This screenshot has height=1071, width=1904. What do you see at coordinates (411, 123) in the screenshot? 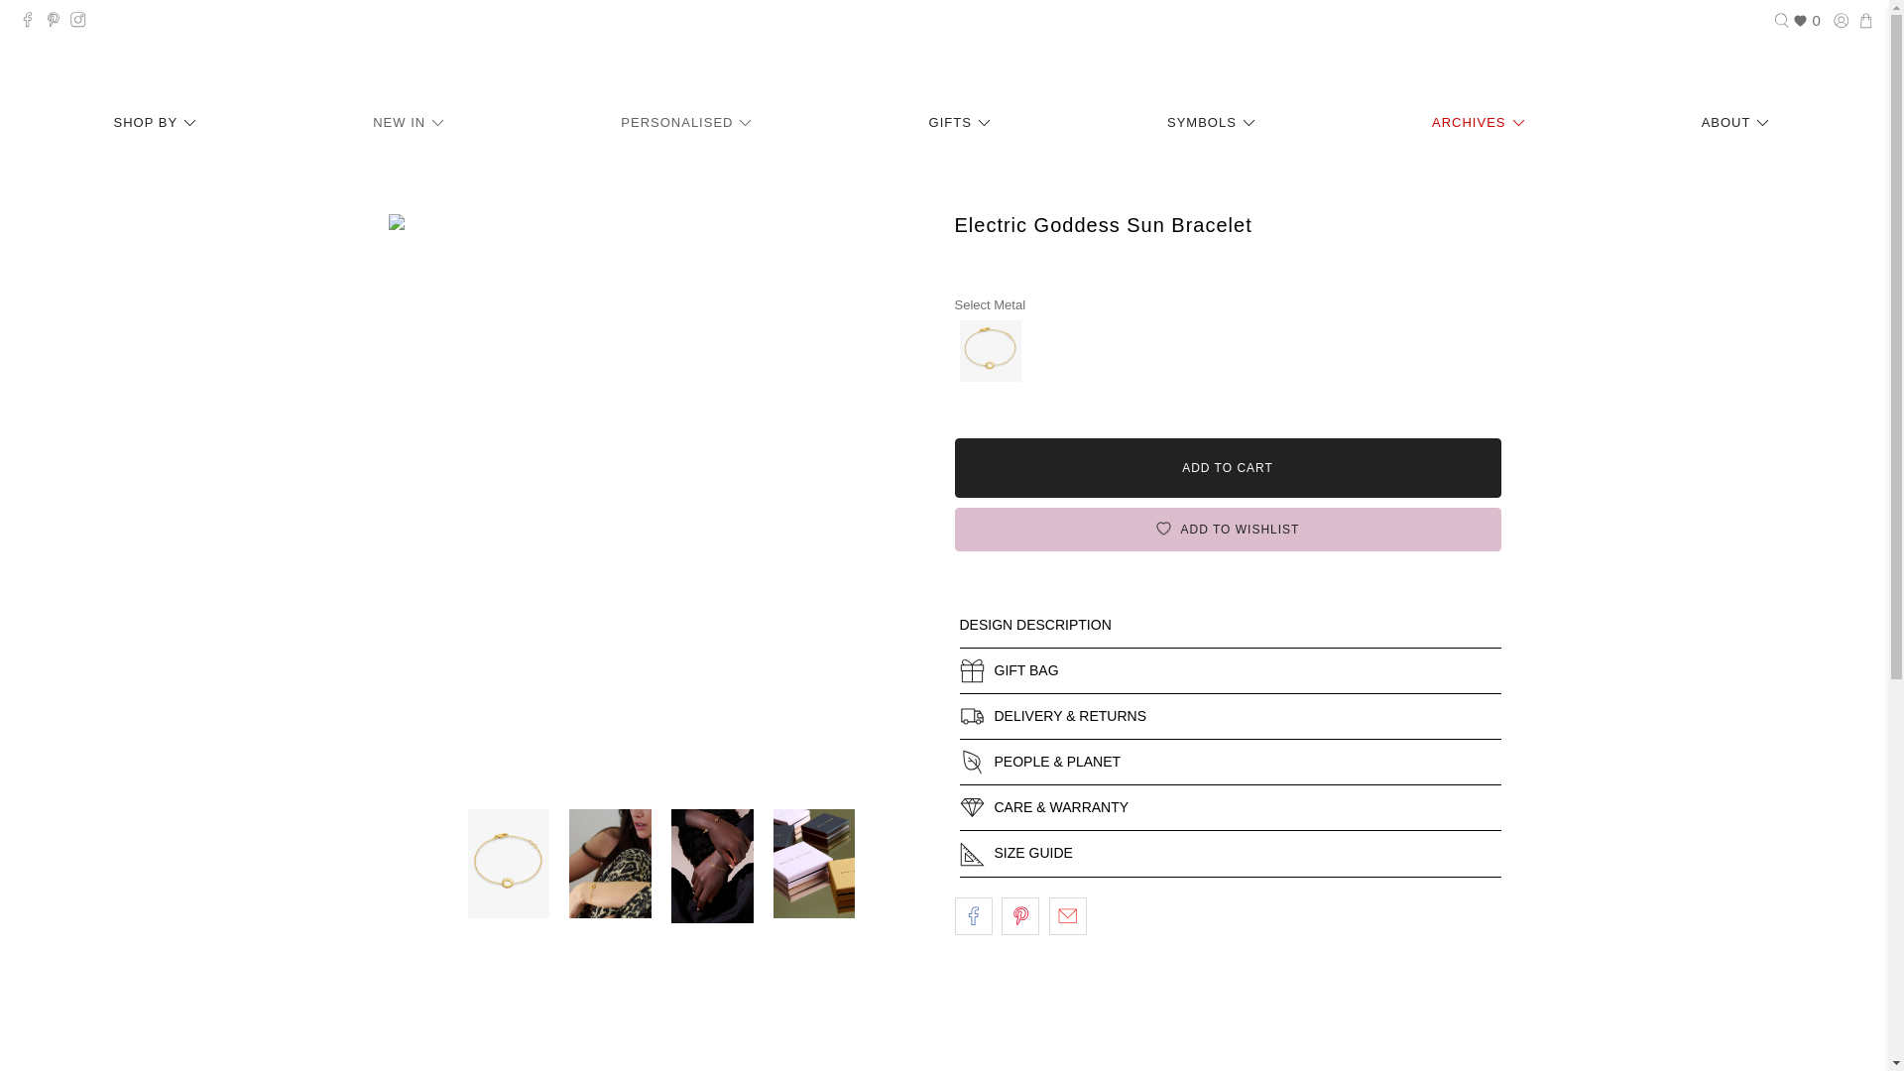
I see `NEW IN` at bounding box center [411, 123].